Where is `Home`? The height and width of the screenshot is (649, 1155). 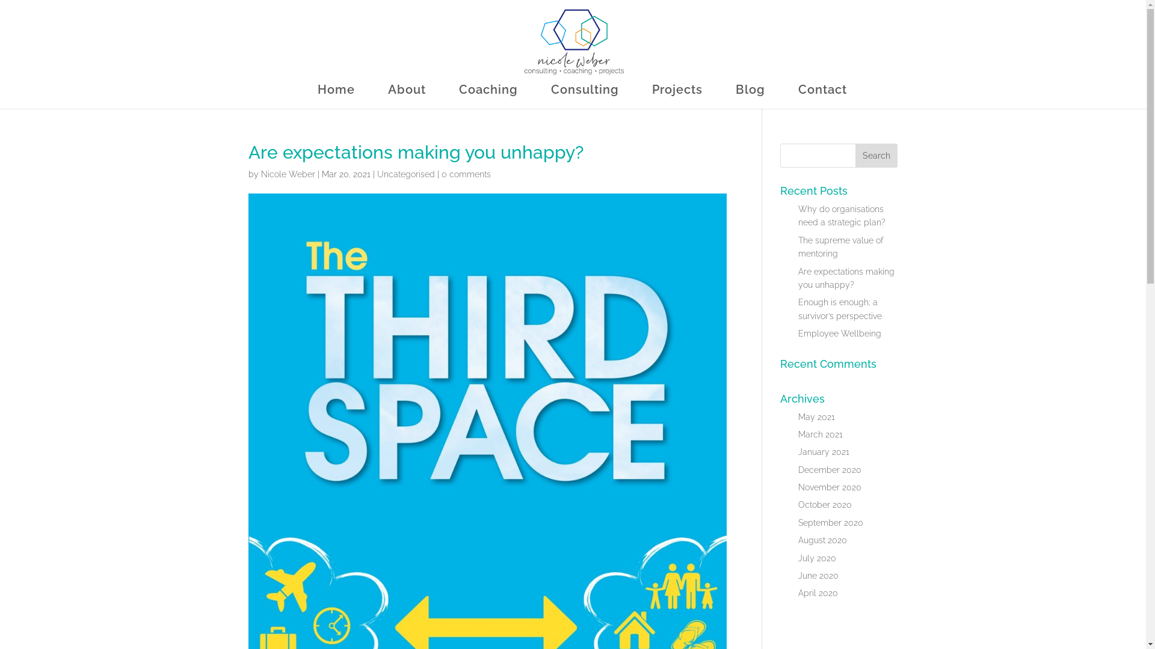 Home is located at coordinates (336, 97).